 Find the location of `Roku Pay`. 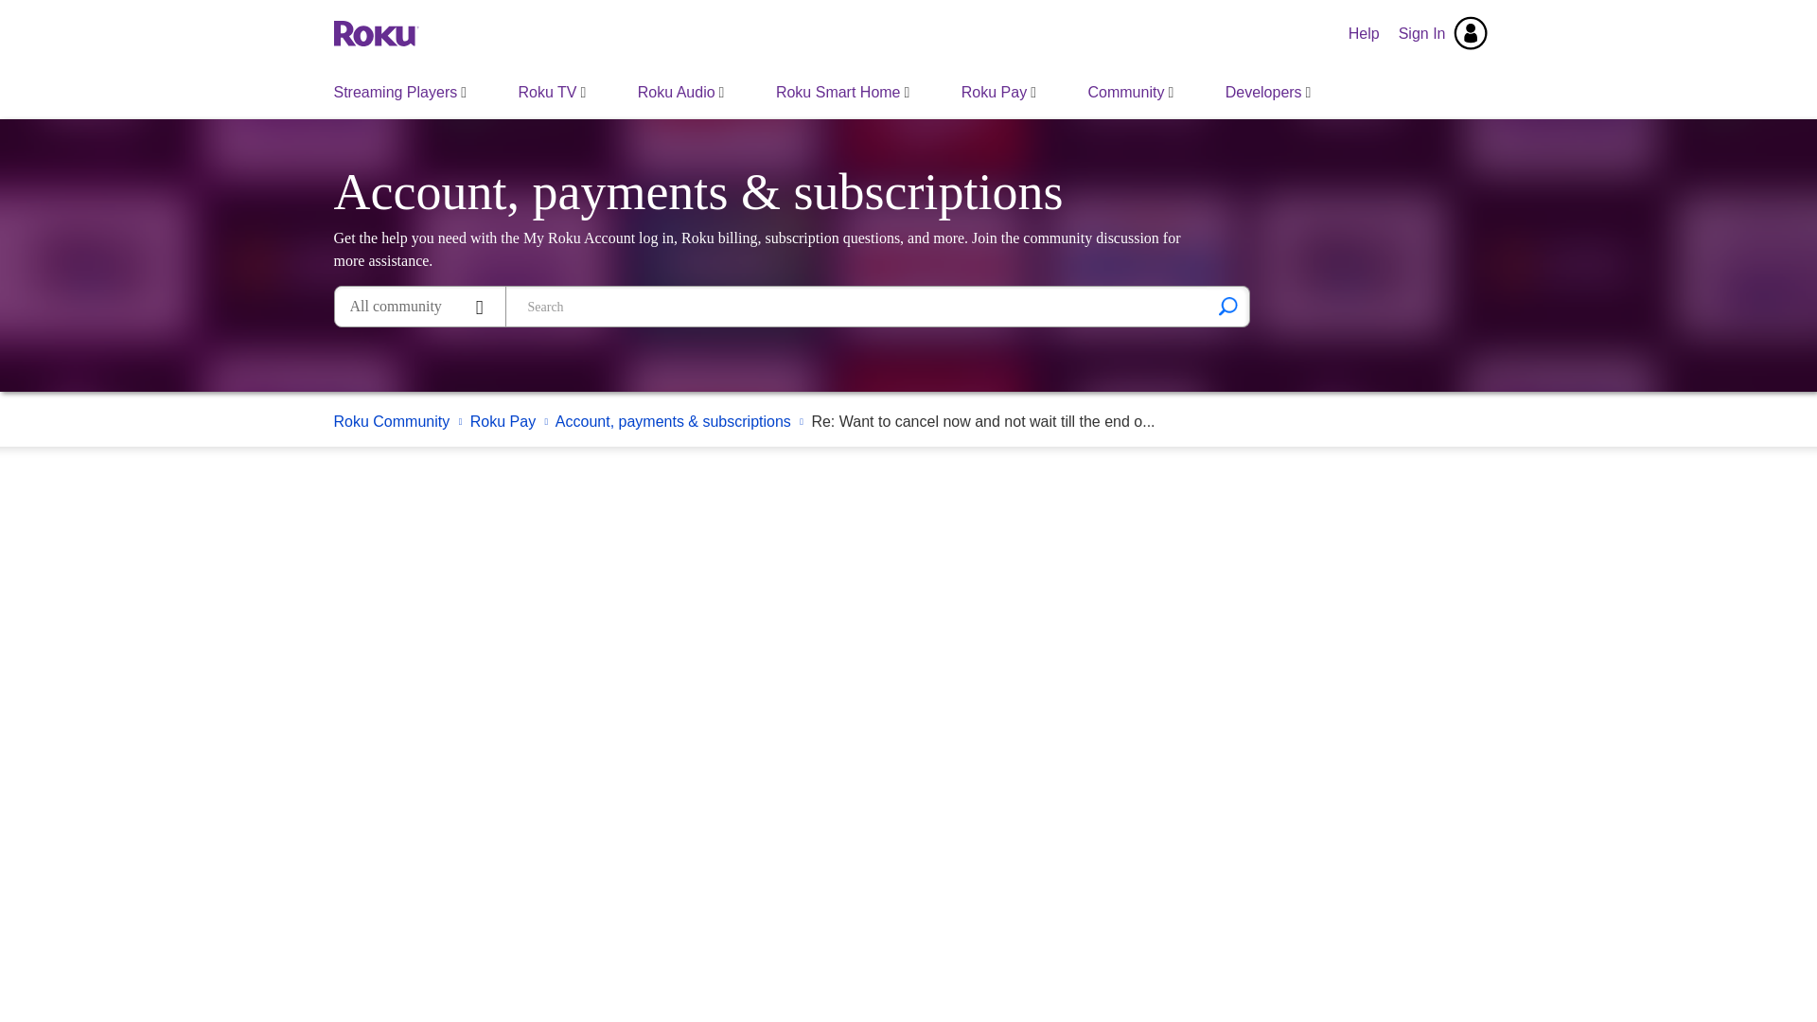

Roku Pay is located at coordinates (997, 92).